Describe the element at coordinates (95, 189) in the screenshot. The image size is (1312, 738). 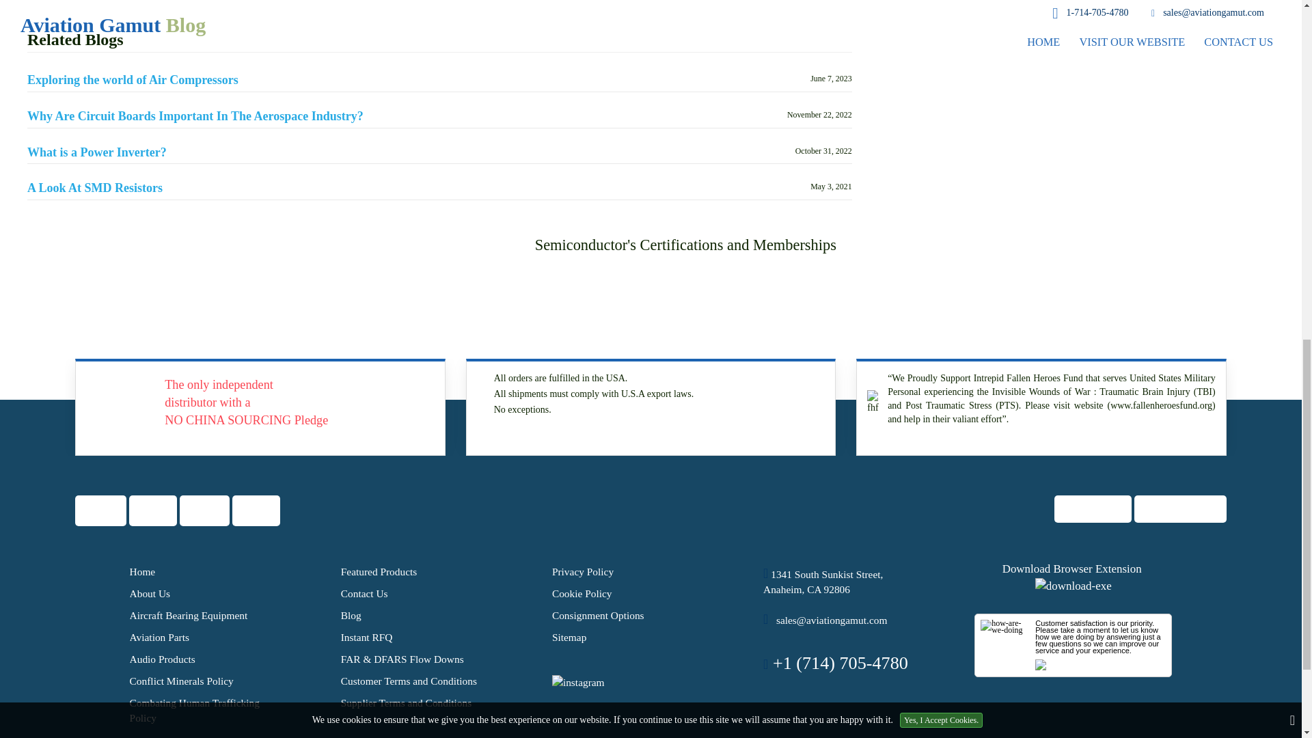
I see `A Look At SMD Resistors` at that location.